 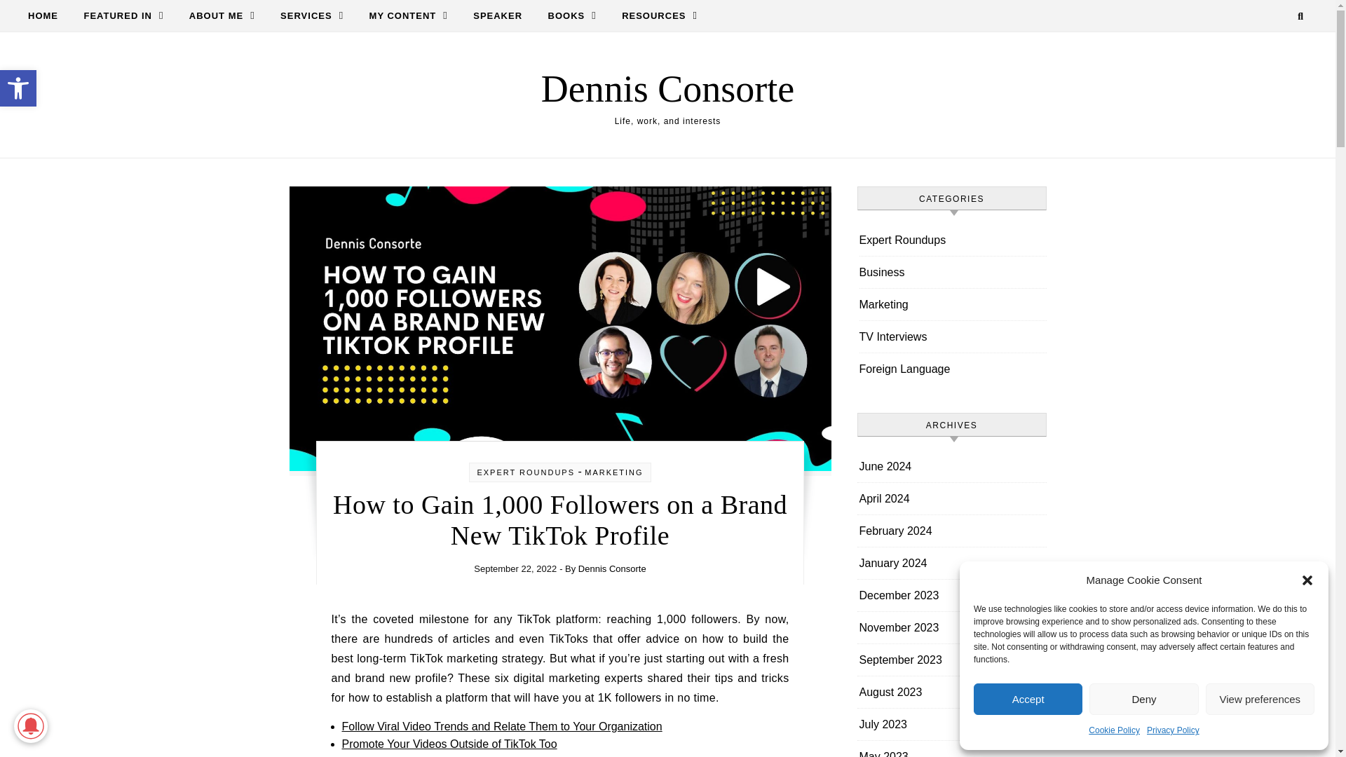 I want to click on Reset, so click(x=1115, y=730).